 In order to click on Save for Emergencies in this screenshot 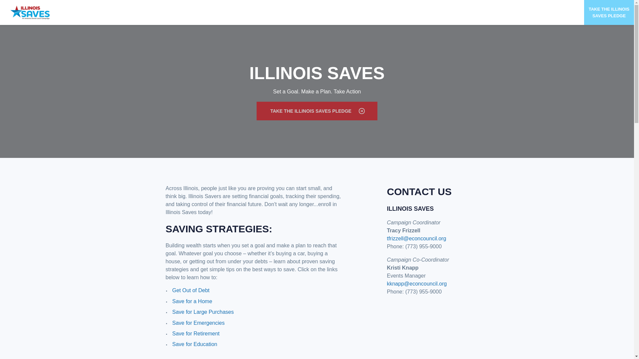, I will do `click(198, 323)`.